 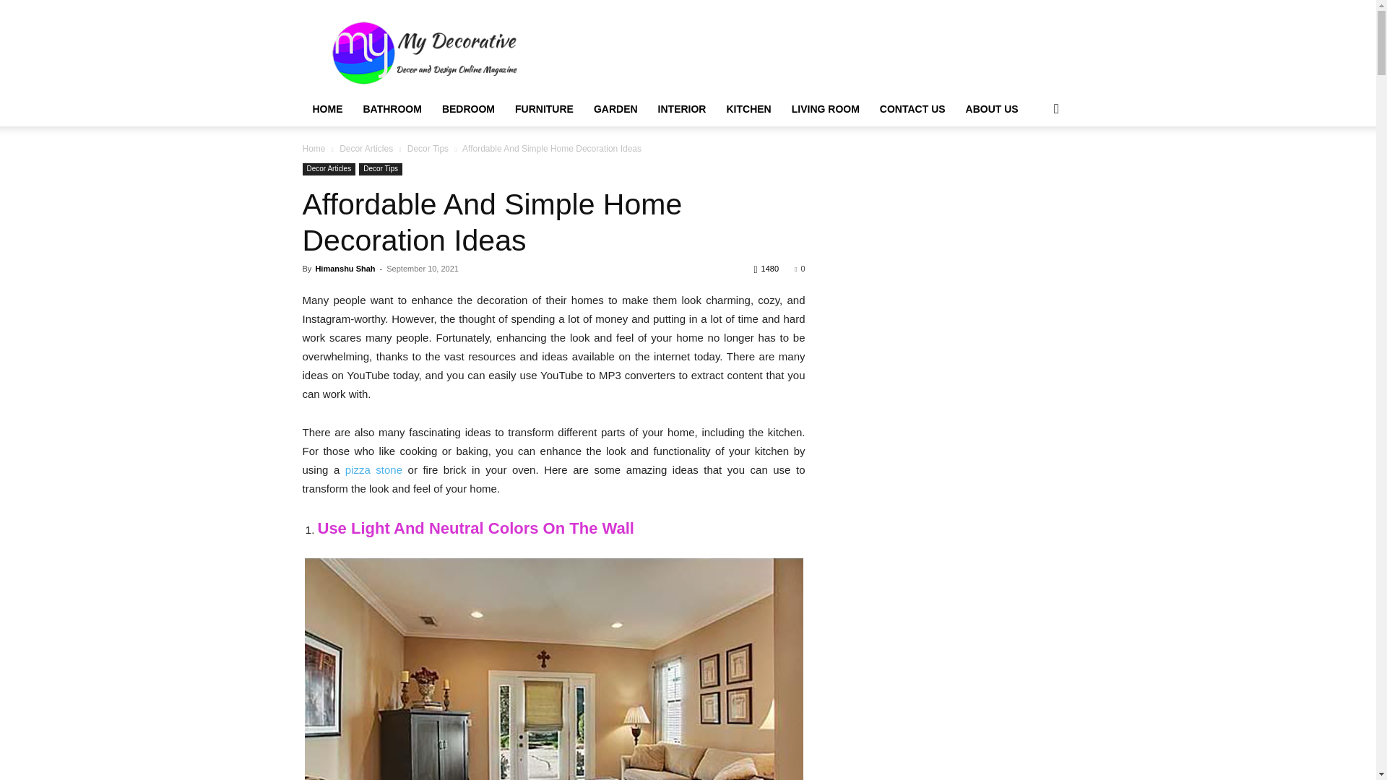 I want to click on Neutral Colors On The Wall, so click(x=553, y=669).